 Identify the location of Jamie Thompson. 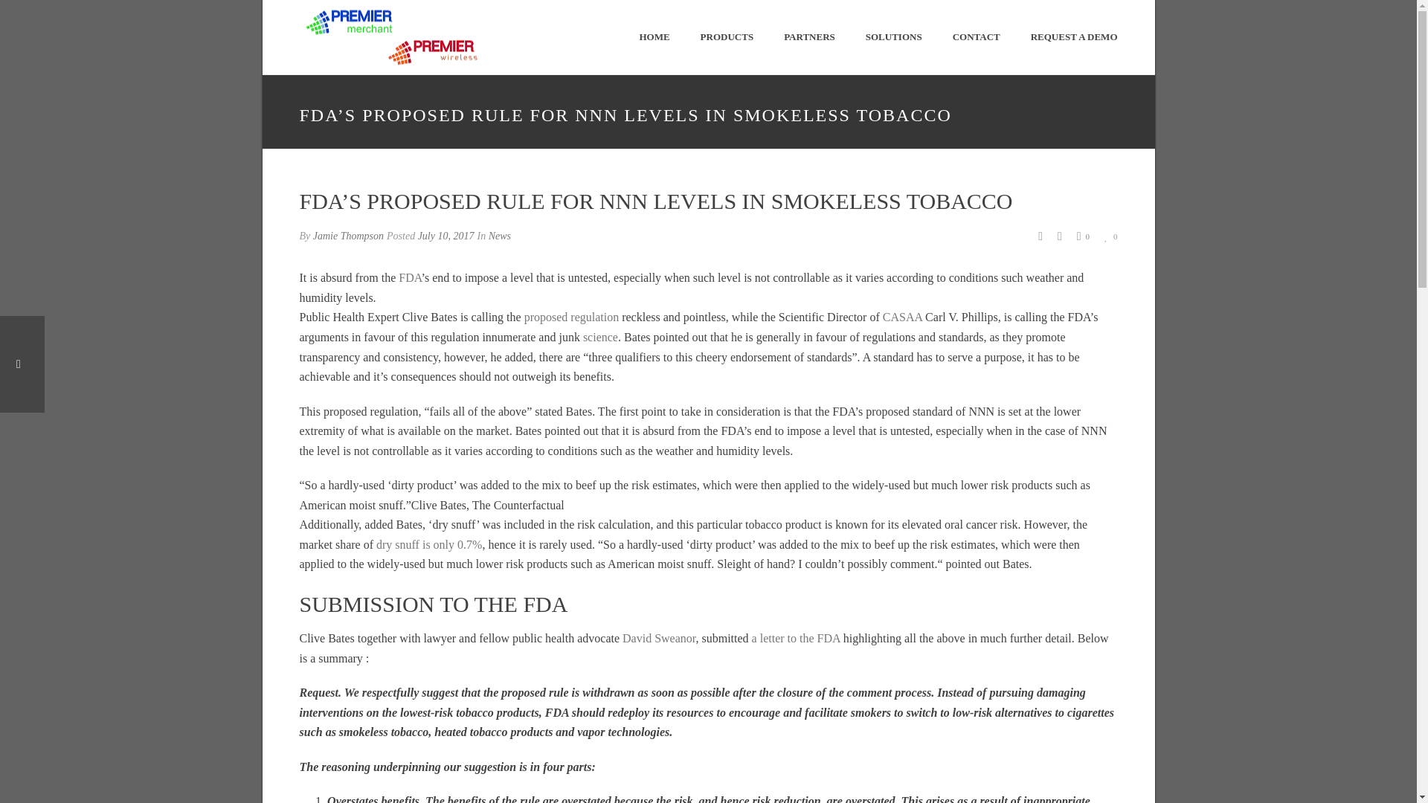
(348, 236).